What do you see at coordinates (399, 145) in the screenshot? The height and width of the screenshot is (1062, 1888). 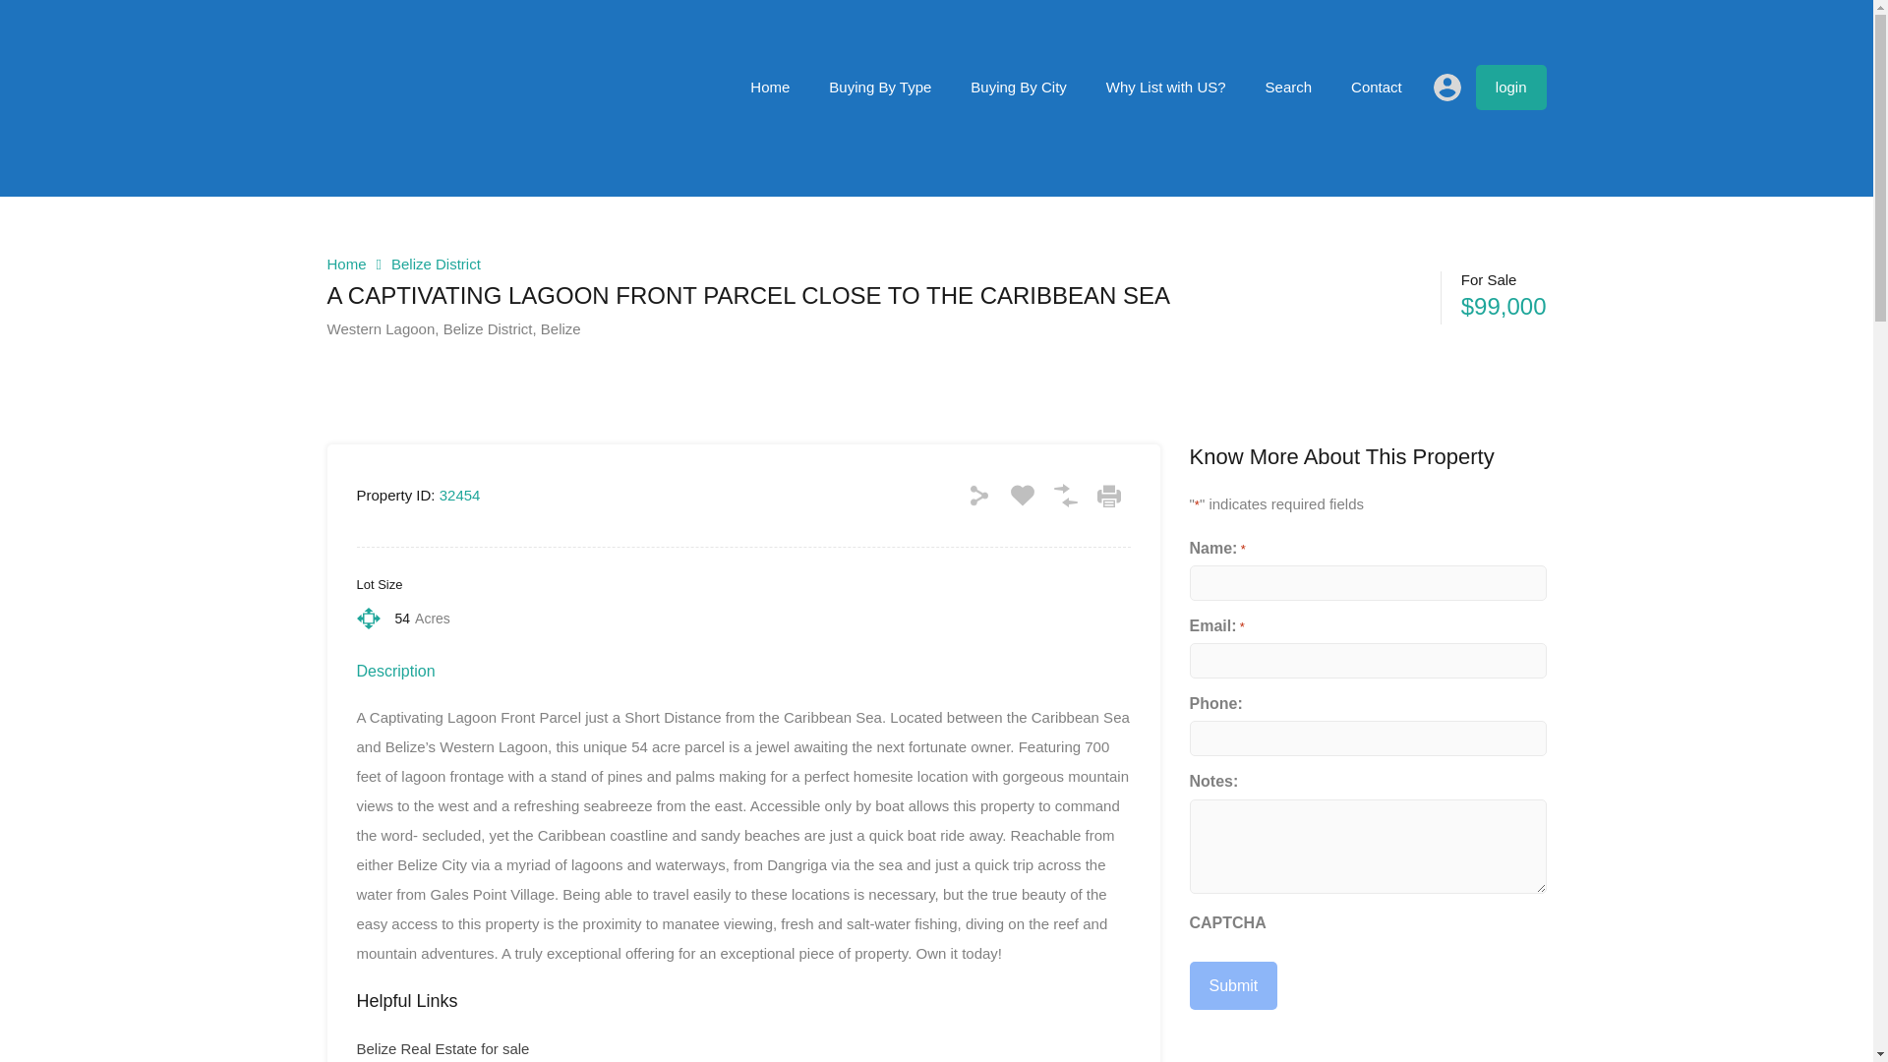 I see `Belize Real Estate MLS` at bounding box center [399, 145].